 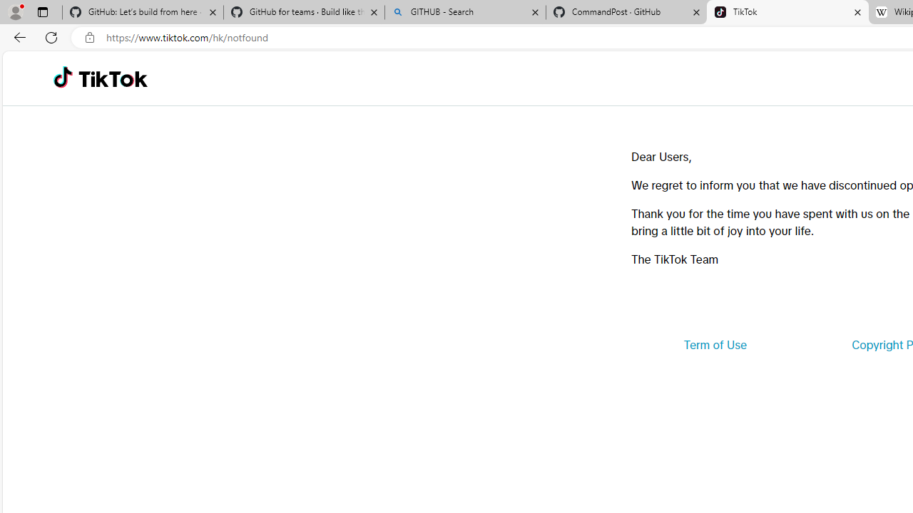 What do you see at coordinates (465, 13) in the screenshot?
I see `GITHUB - Search` at bounding box center [465, 13].